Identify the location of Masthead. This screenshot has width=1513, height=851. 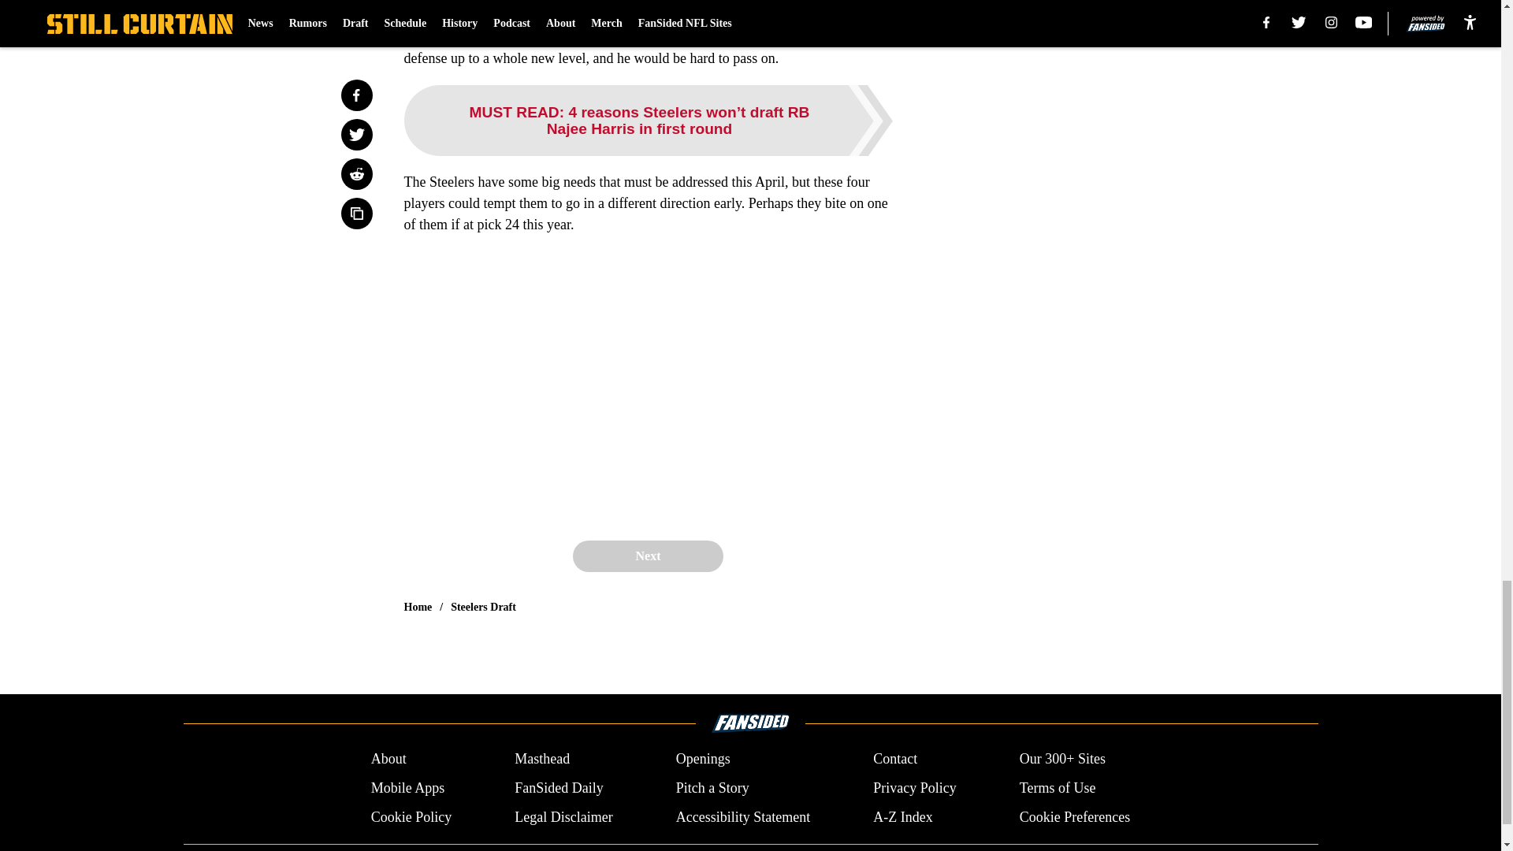
(542, 760).